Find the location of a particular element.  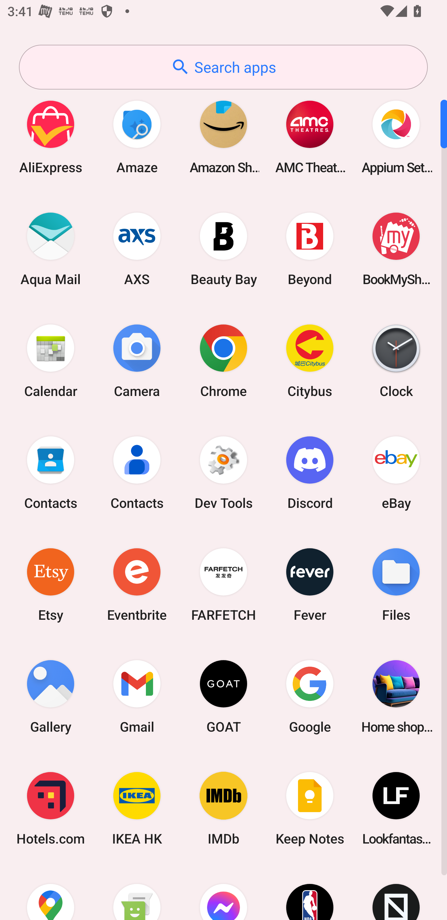

Fever is located at coordinates (310, 584).